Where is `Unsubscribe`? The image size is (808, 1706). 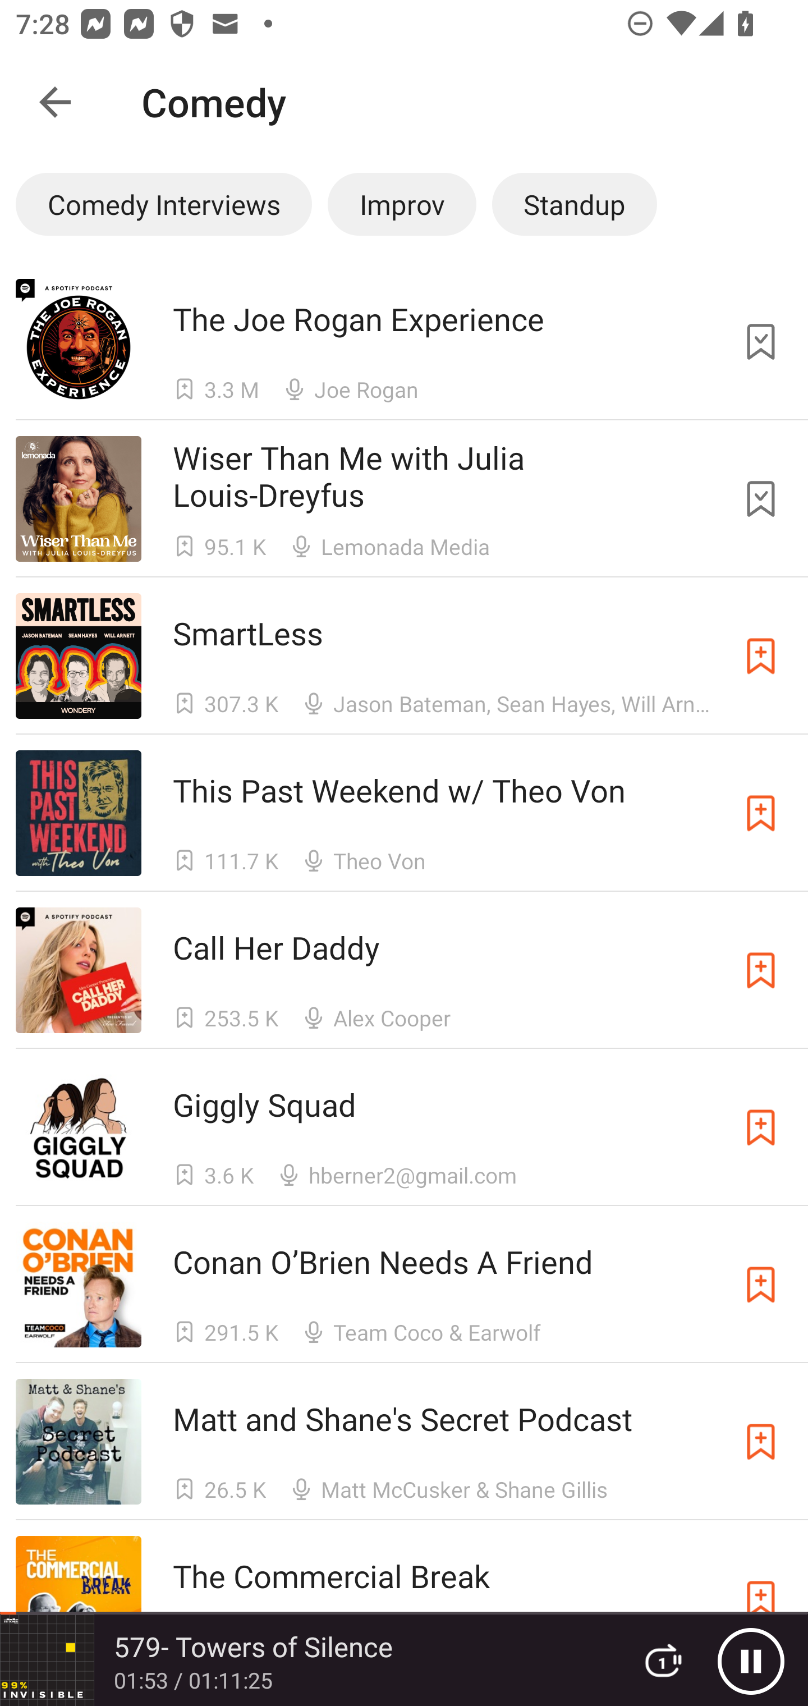
Unsubscribe is located at coordinates (761, 341).